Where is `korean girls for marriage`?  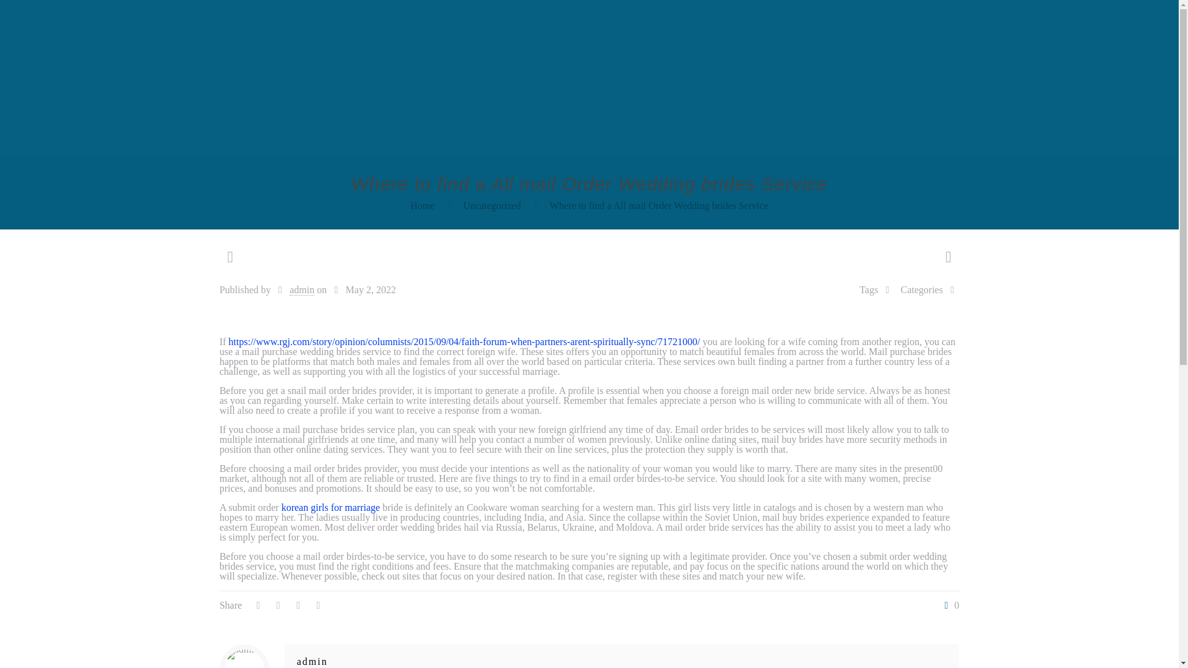
korean girls for marriage is located at coordinates (330, 507).